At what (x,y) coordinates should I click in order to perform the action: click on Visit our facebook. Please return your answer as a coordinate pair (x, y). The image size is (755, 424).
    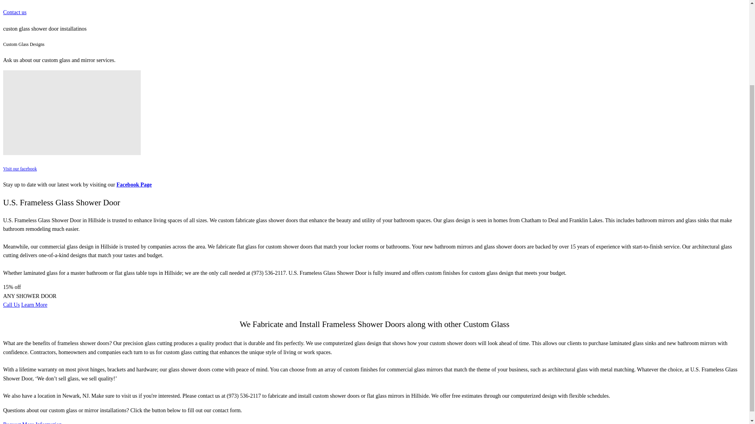
    Looking at the image, I should click on (20, 169).